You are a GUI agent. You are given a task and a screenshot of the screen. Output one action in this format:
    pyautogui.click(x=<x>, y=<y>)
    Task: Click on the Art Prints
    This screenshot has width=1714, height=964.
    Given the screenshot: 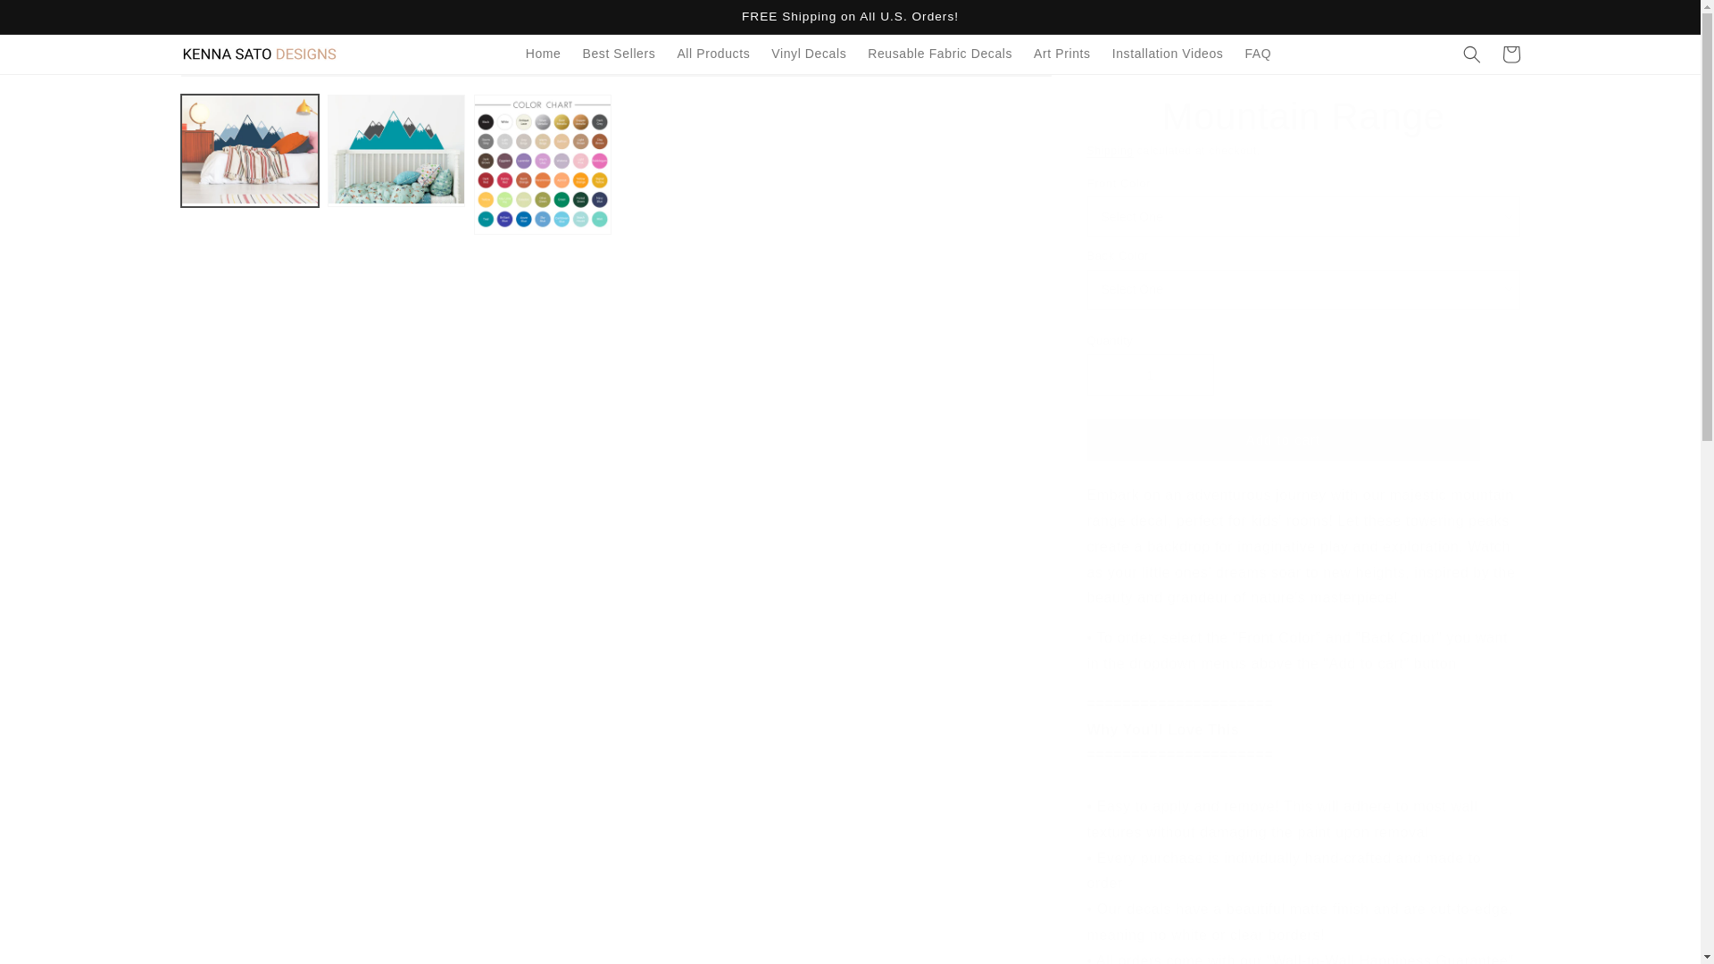 What is the action you would take?
    pyautogui.click(x=1062, y=54)
    